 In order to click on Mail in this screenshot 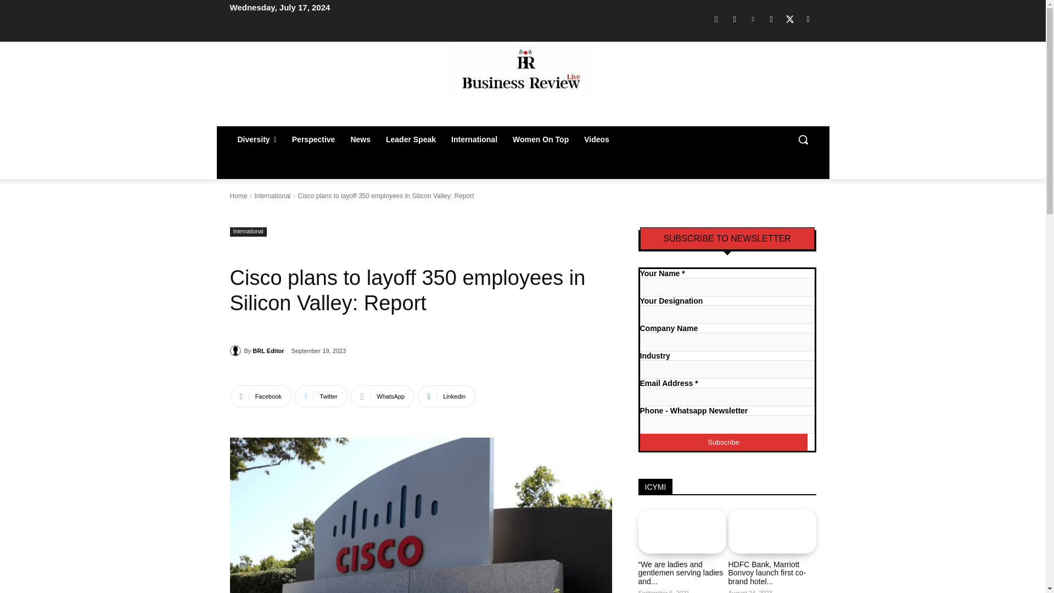, I will do `click(771, 19)`.